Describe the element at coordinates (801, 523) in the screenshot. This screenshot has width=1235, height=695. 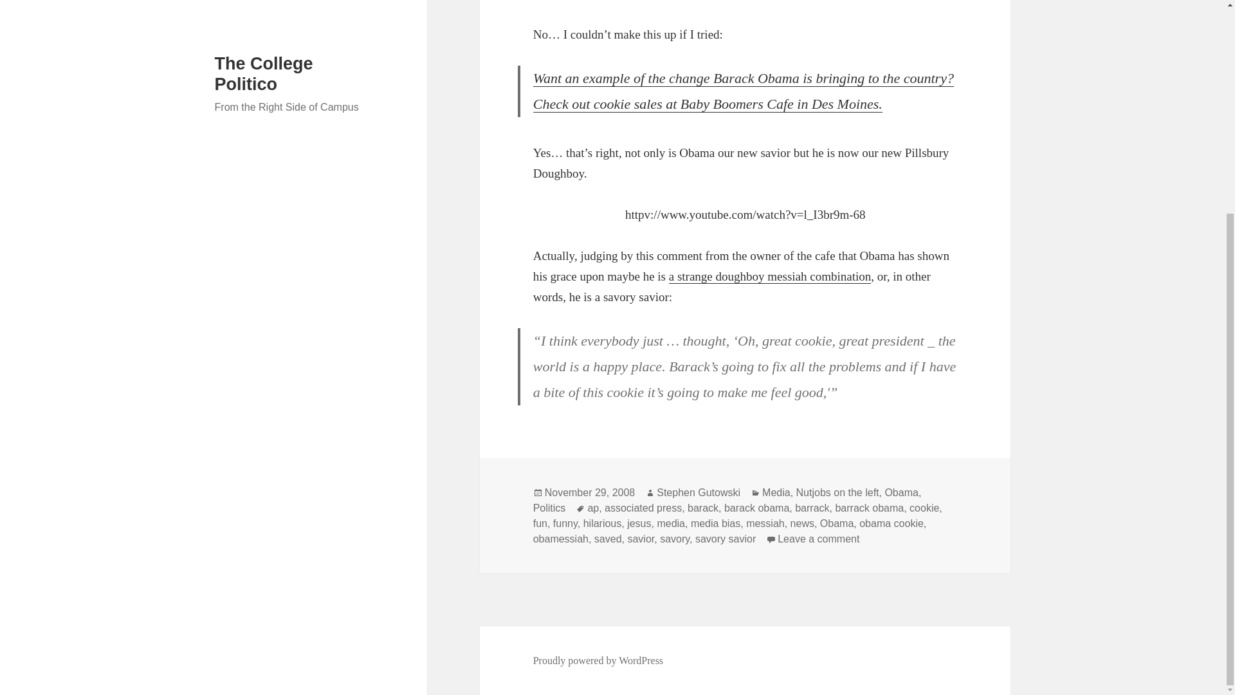
I see `news` at that location.